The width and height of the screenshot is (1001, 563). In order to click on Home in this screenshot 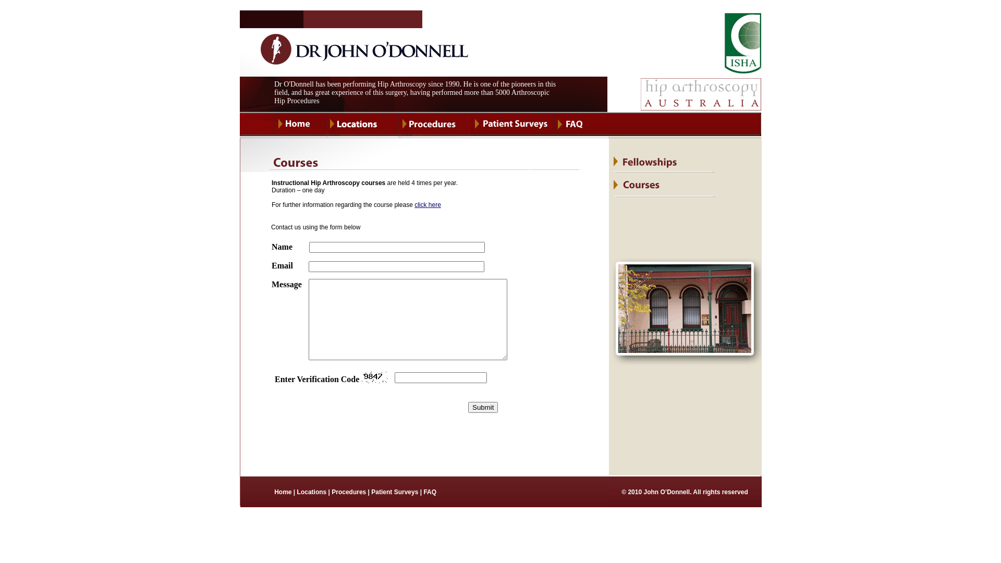, I will do `click(283, 492)`.